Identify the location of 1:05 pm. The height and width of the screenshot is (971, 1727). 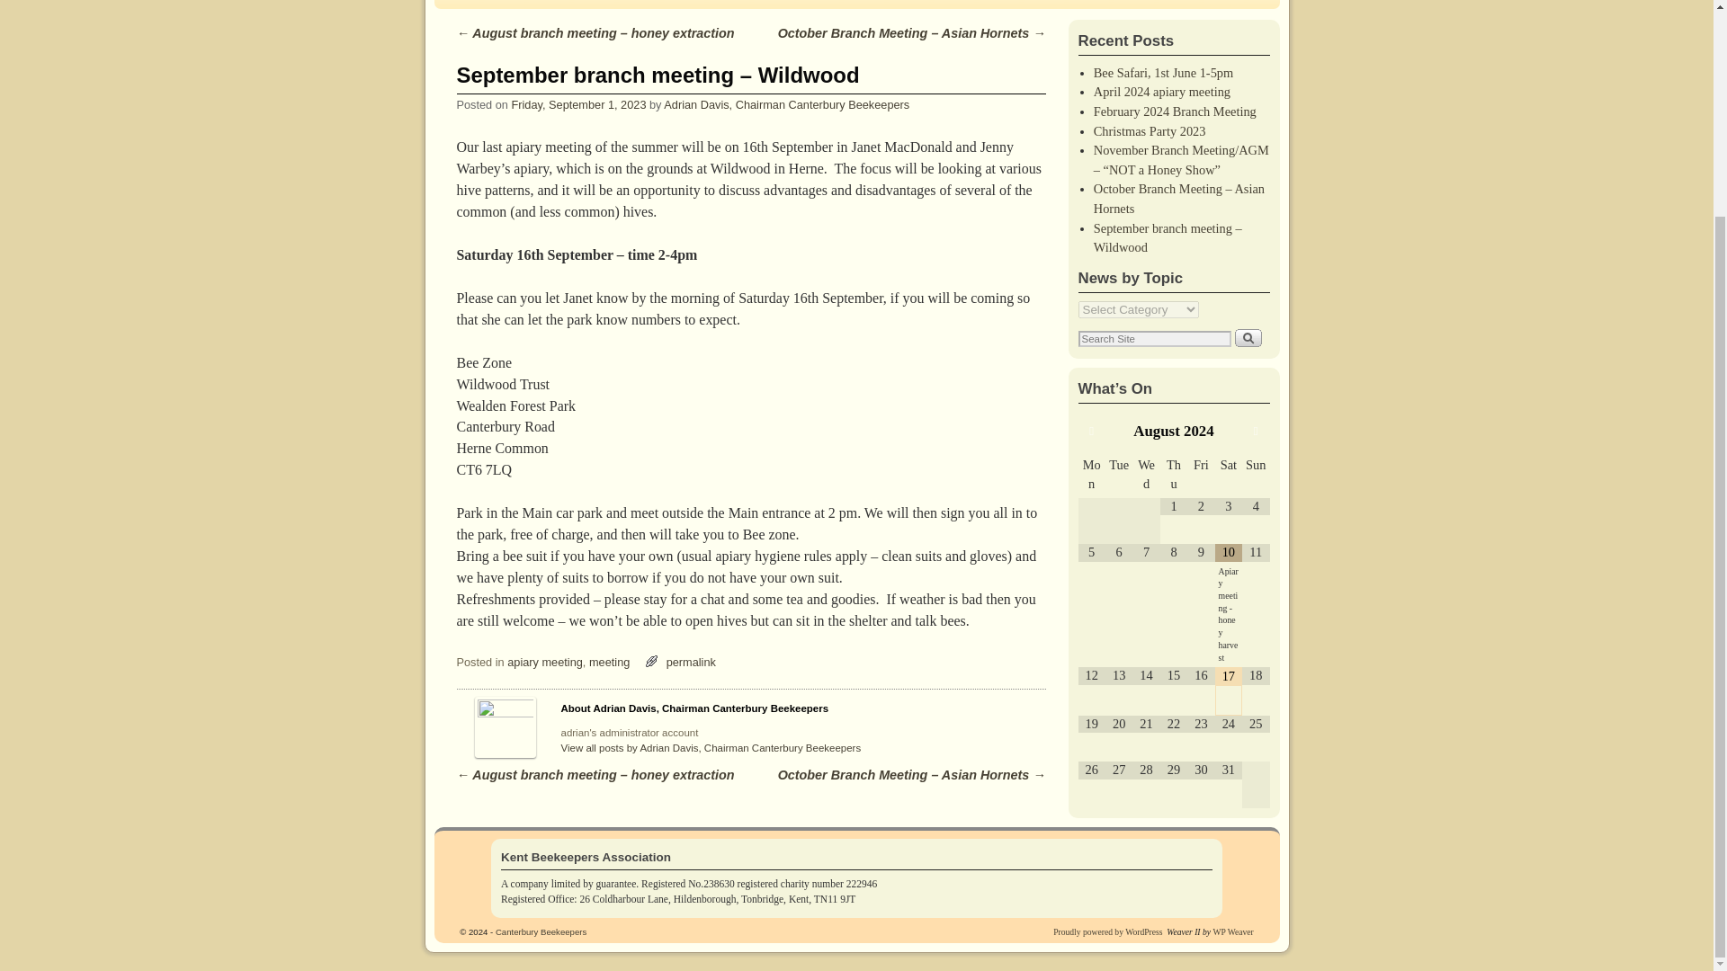
(578, 104).